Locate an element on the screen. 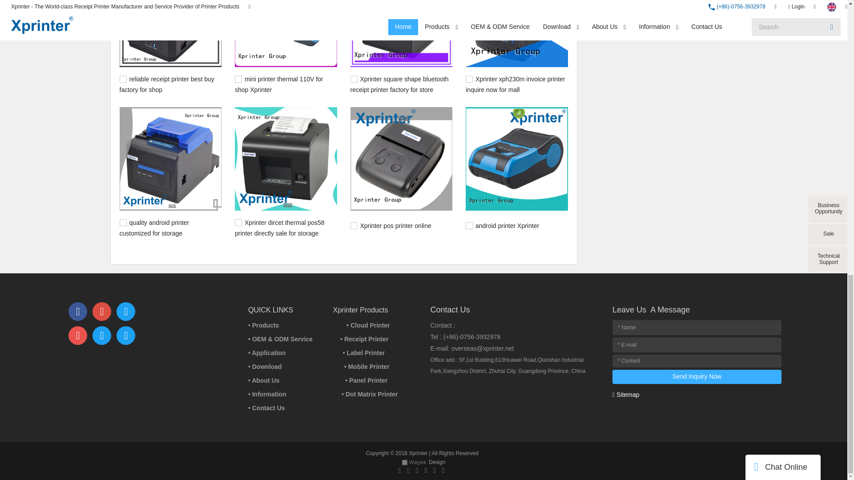 The height and width of the screenshot is (480, 854). reliable receipt printer best buy factory for shop is located at coordinates (166, 84).